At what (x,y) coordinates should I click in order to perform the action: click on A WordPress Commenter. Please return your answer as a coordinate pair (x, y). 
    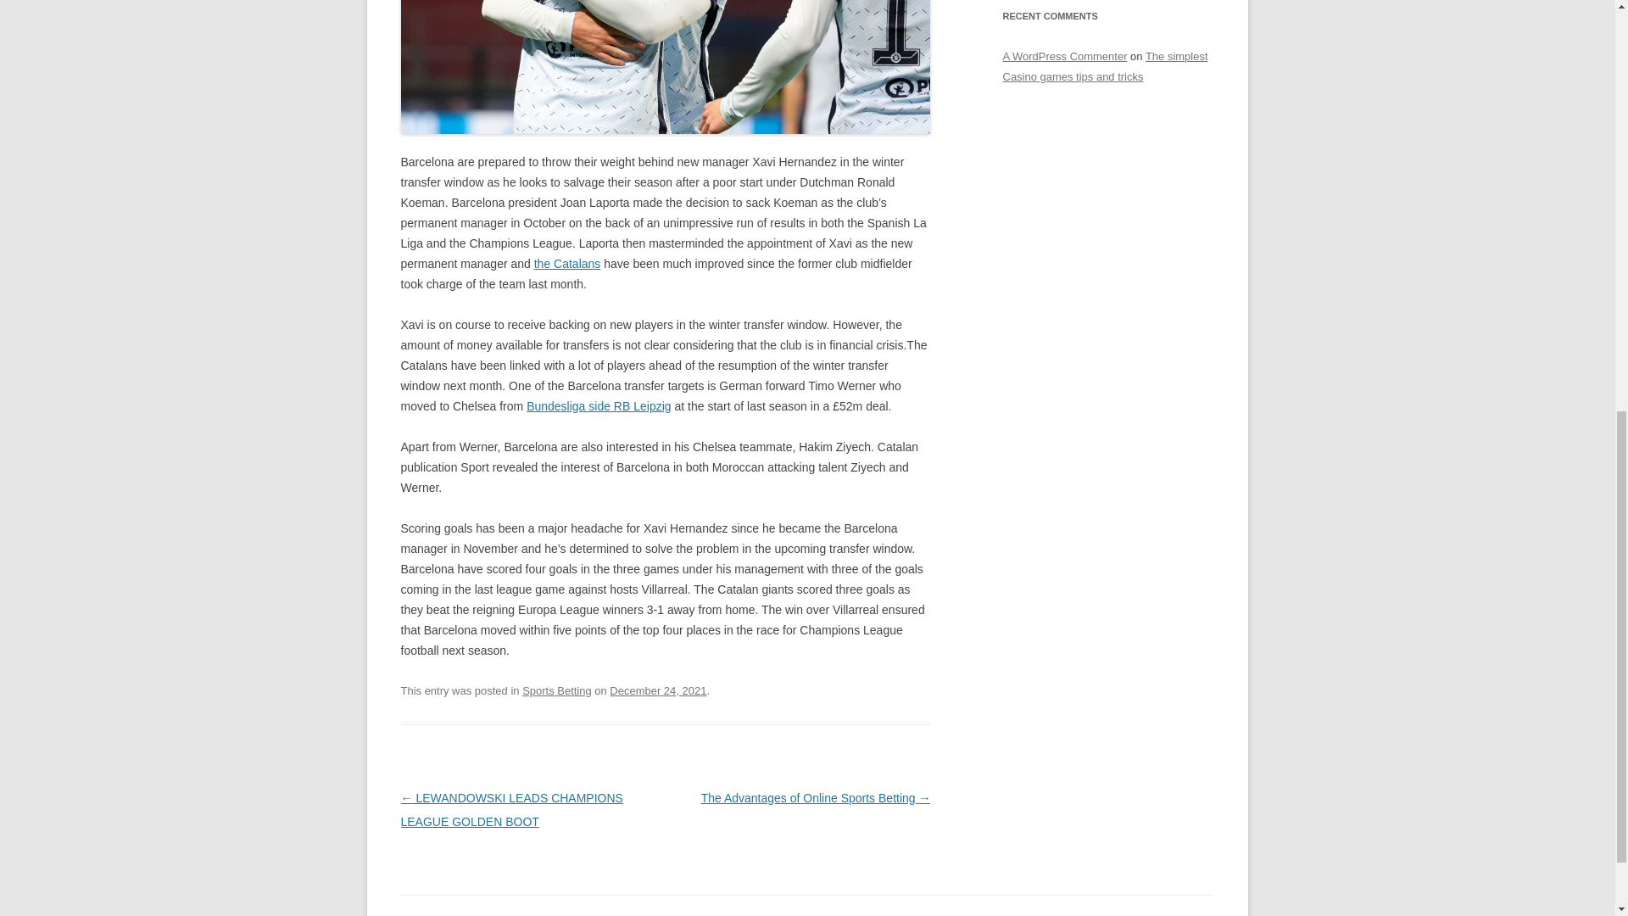
    Looking at the image, I should click on (1064, 56).